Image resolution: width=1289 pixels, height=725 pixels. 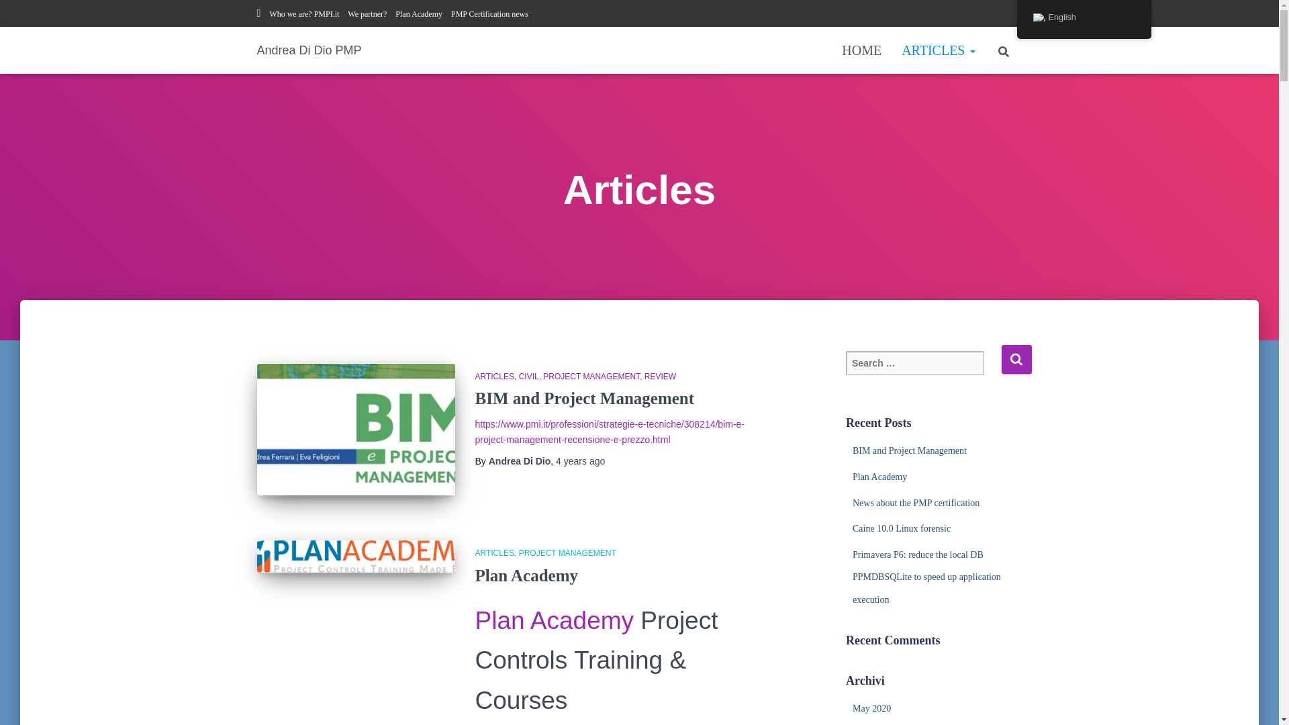 What do you see at coordinates (1016, 360) in the screenshot?
I see `Search` at bounding box center [1016, 360].